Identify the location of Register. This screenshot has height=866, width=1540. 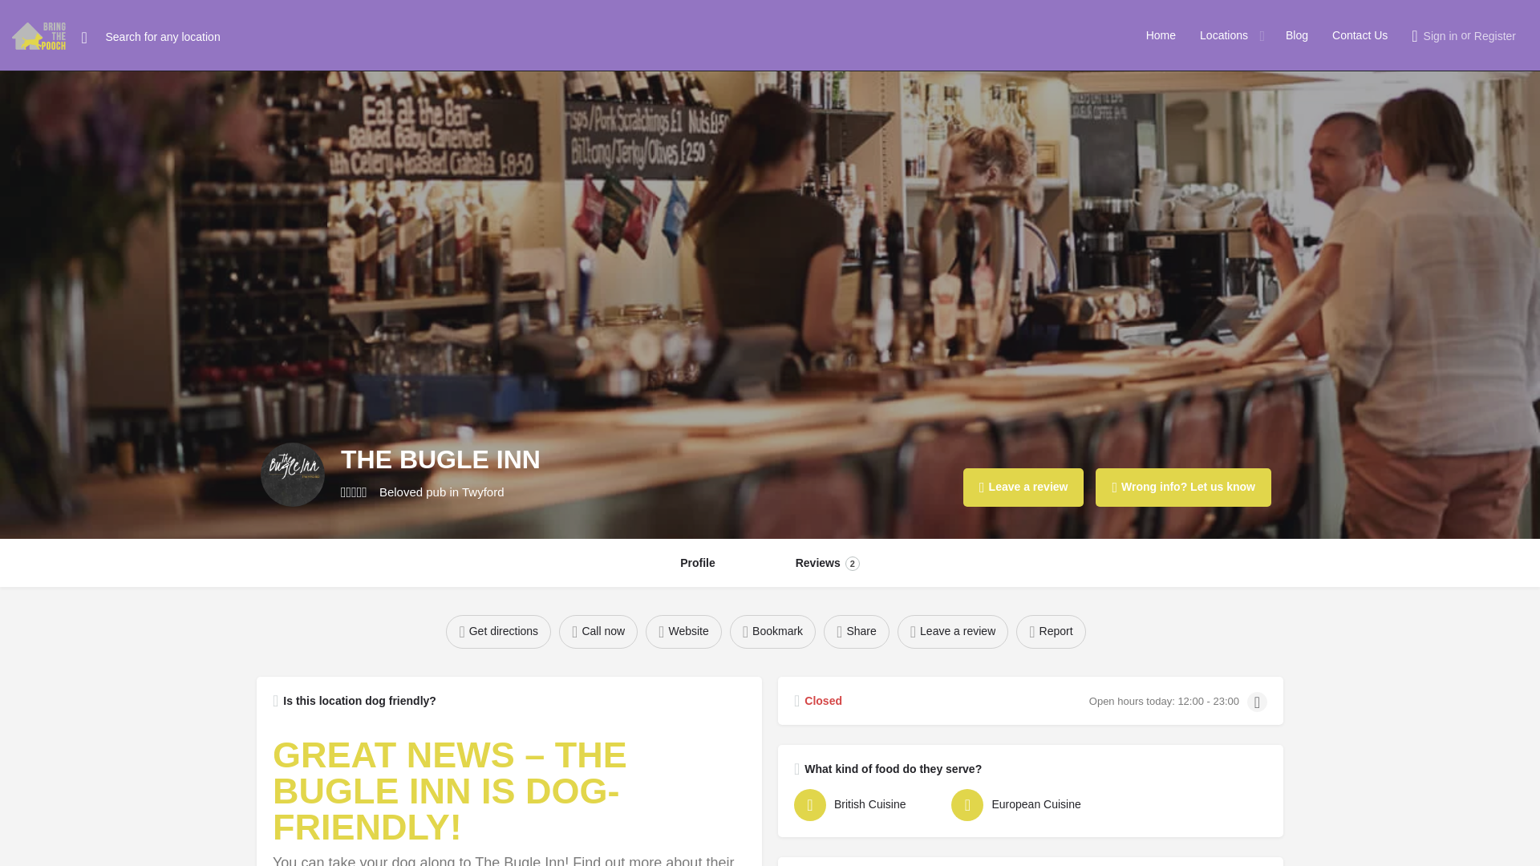
(1494, 35).